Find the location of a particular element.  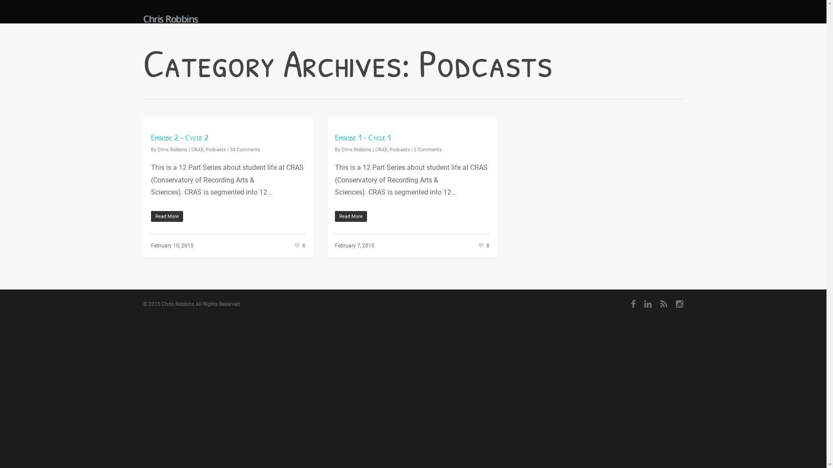

34 Comments is located at coordinates (245, 150).